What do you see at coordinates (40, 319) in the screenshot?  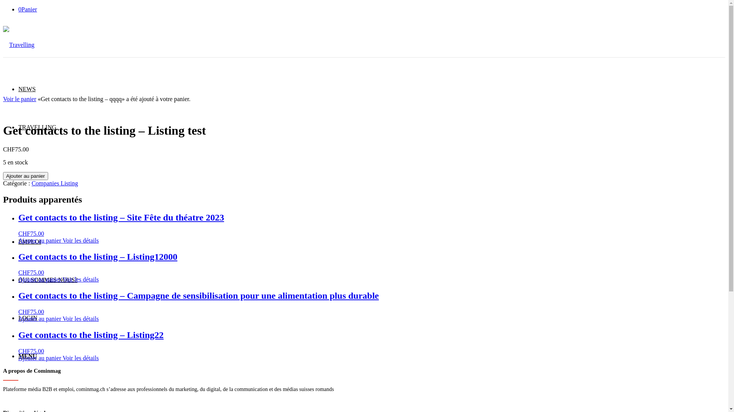 I see `Ajouter au panier` at bounding box center [40, 319].